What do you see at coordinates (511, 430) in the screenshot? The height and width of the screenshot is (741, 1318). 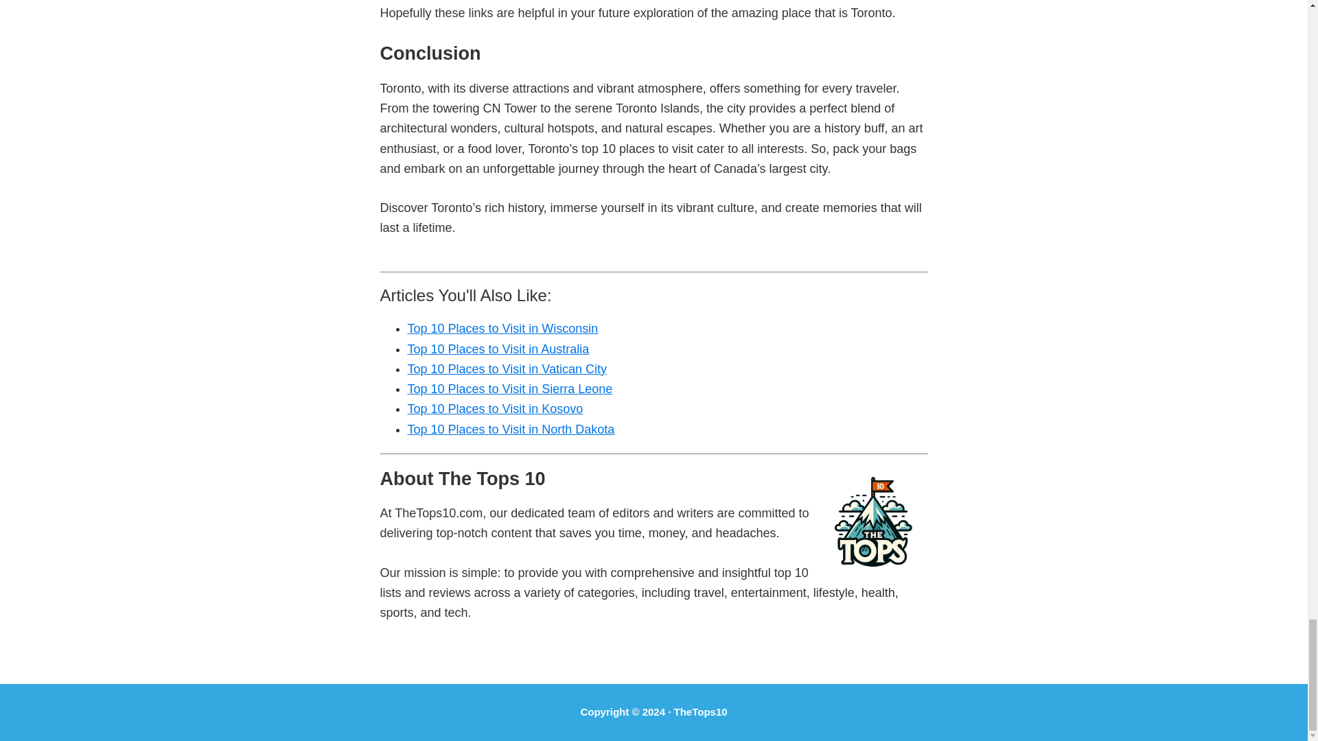 I see `Top 10 Places to Visit in North Dakota` at bounding box center [511, 430].